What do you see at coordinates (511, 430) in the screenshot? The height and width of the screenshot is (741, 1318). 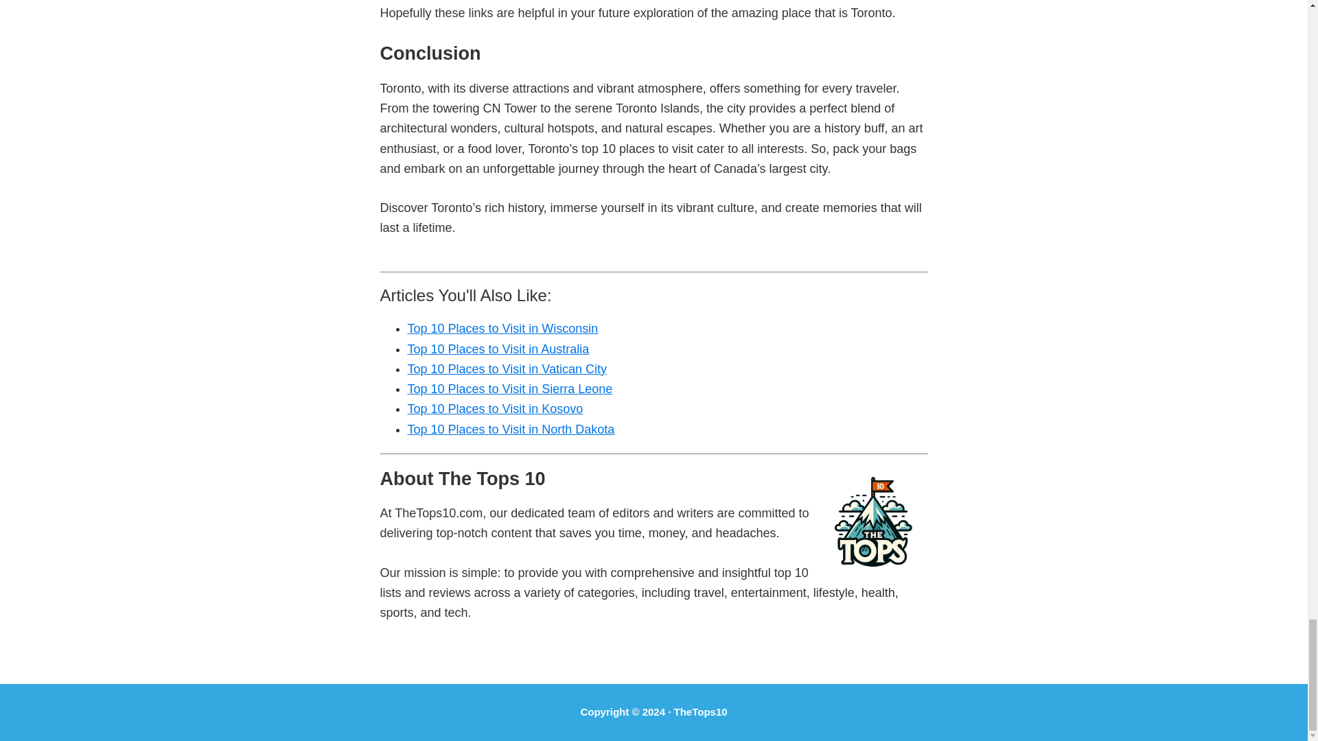 I see `Top 10 Places to Visit in North Dakota` at bounding box center [511, 430].